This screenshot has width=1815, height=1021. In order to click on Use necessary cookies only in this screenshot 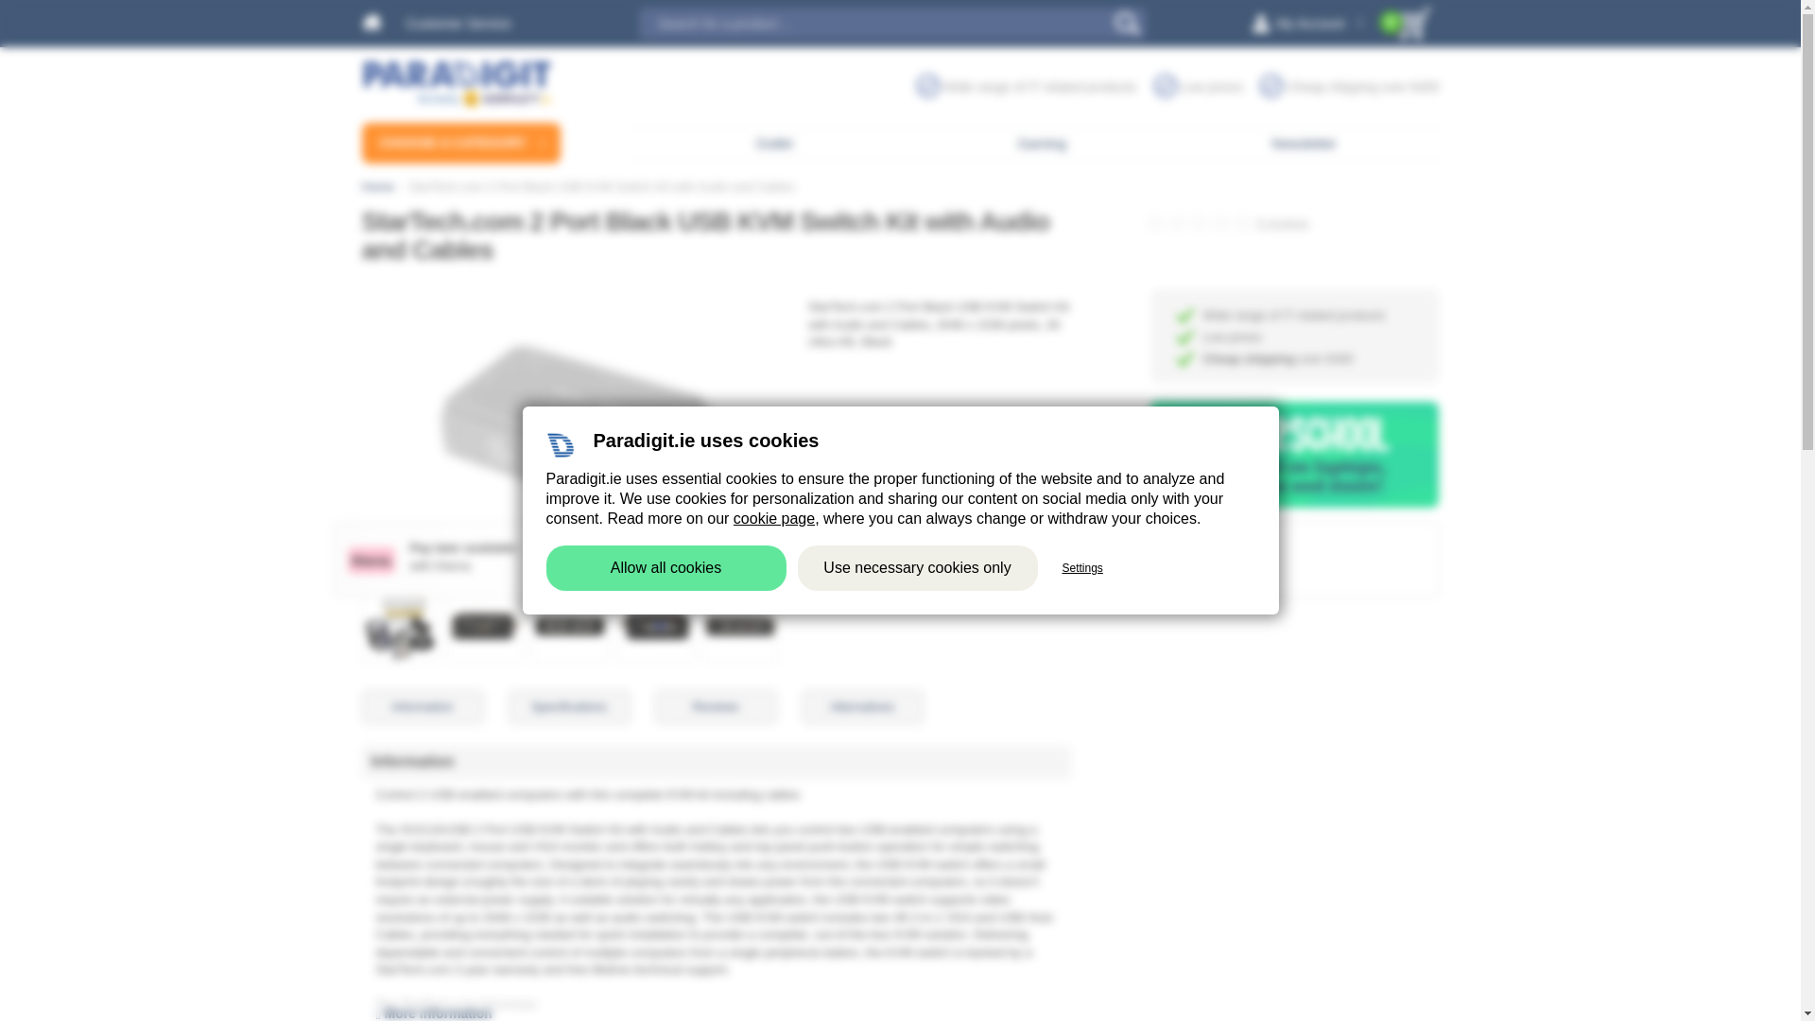, I will do `click(918, 567)`.